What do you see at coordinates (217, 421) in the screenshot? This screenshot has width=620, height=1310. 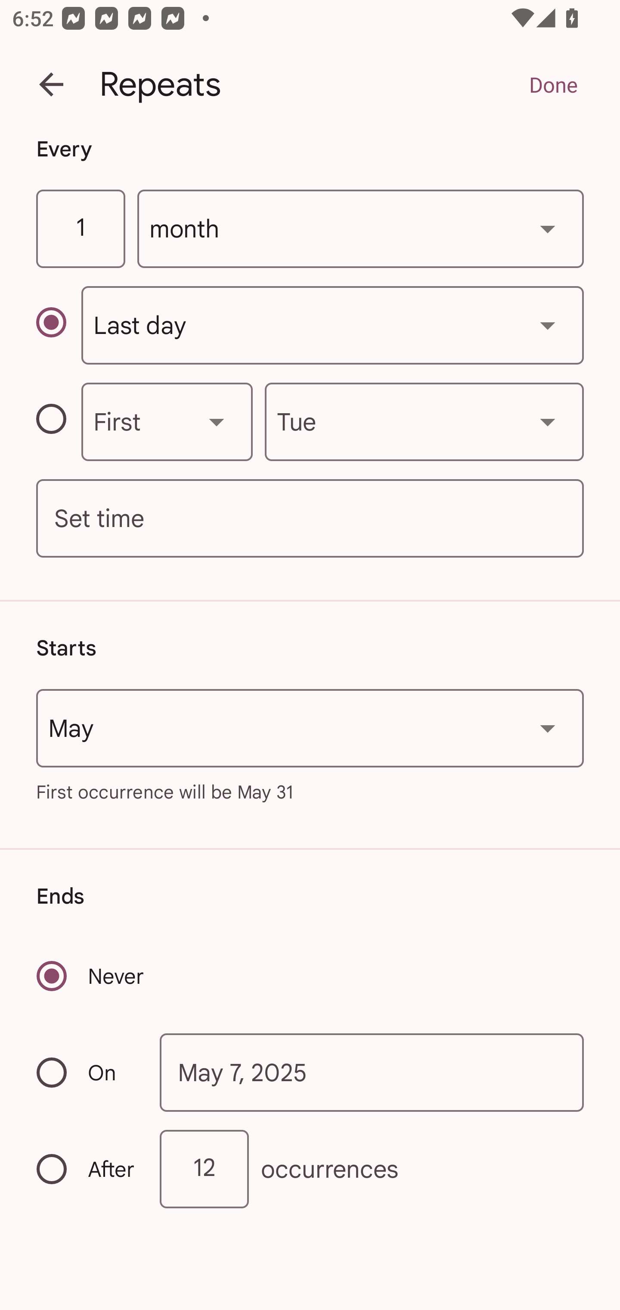 I see `Show dropdown menu` at bounding box center [217, 421].